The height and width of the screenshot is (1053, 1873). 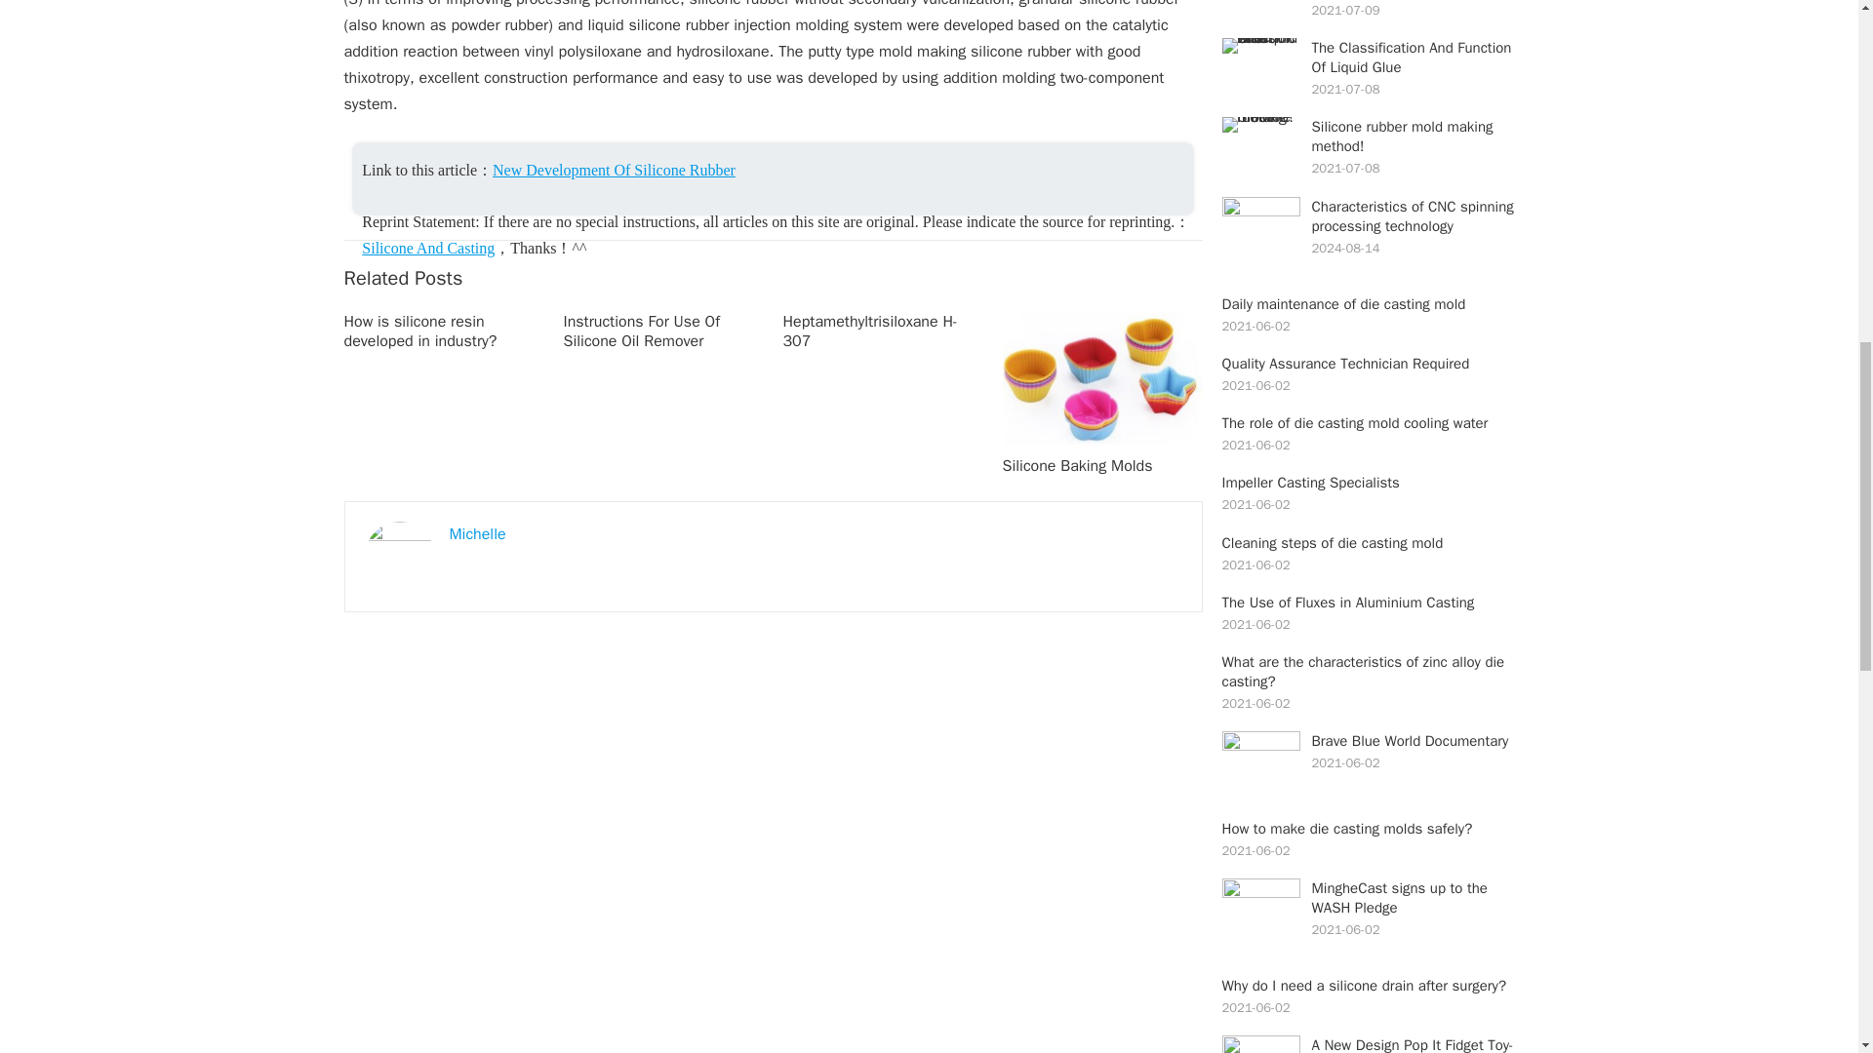 I want to click on Silicone And Casting, so click(x=427, y=248).